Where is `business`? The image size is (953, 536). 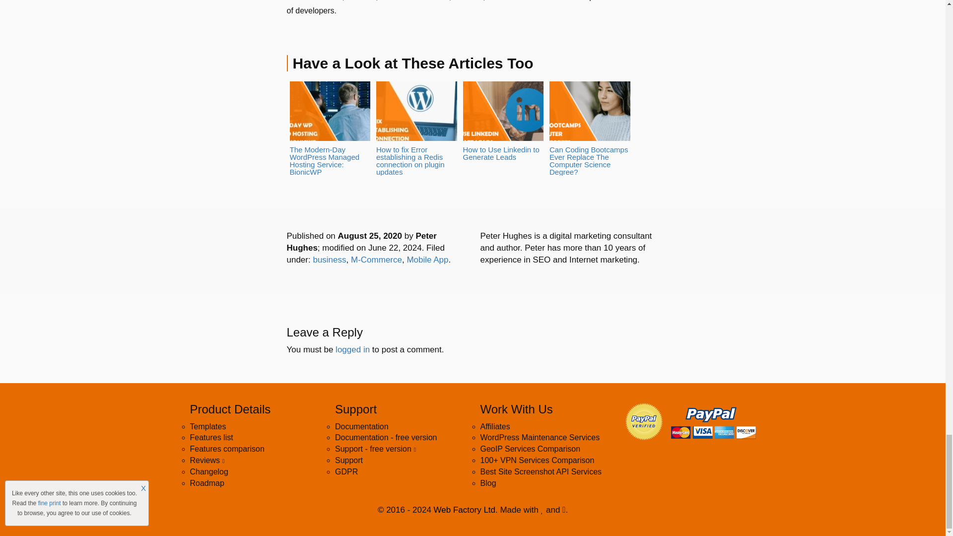
business is located at coordinates (329, 260).